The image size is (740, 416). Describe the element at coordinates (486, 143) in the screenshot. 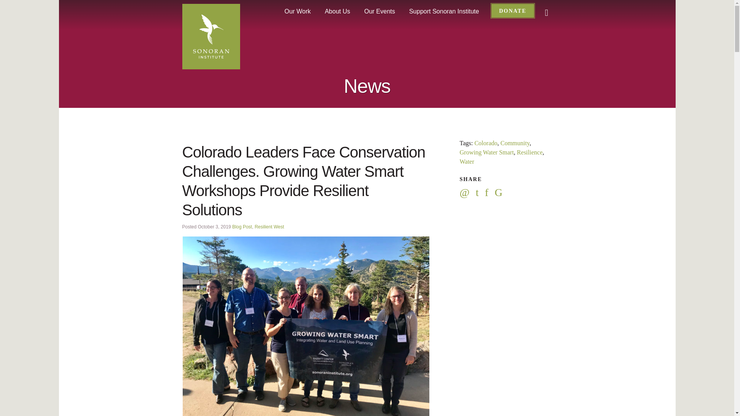

I see `Colorado` at that location.